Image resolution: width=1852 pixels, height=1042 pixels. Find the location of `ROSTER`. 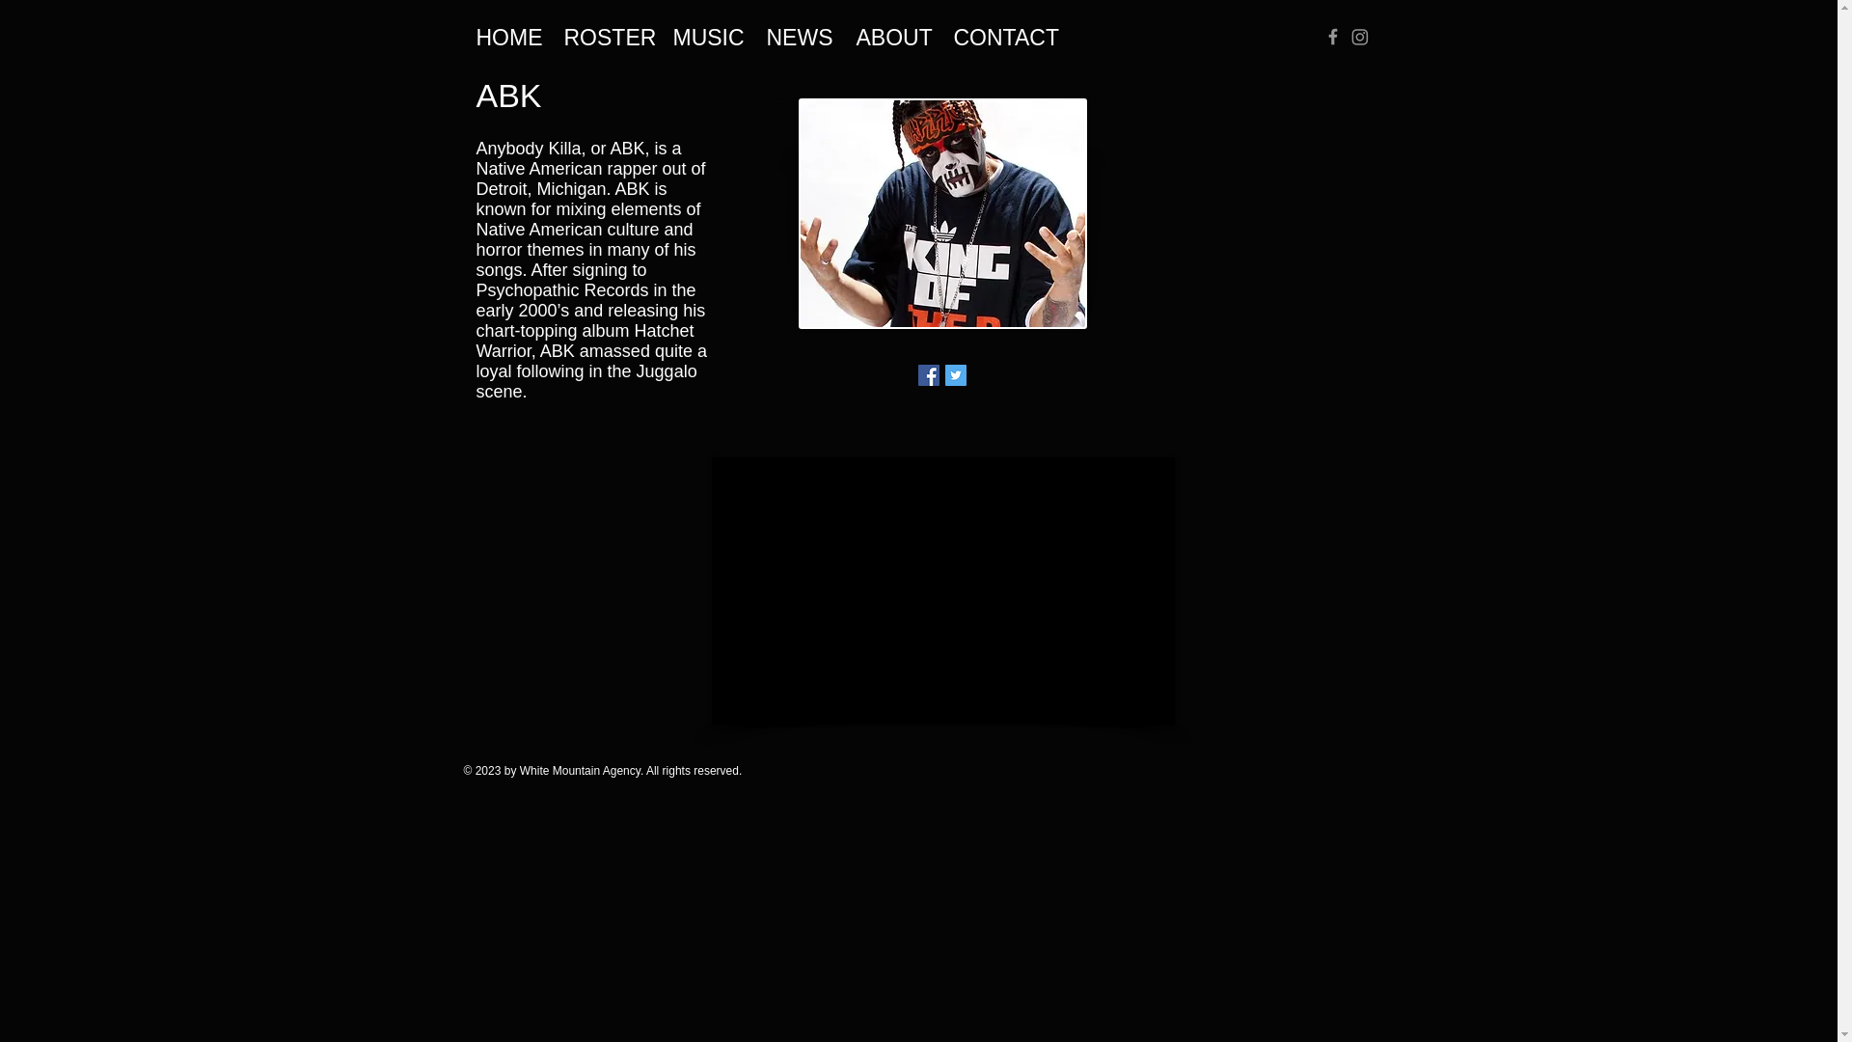

ROSTER is located at coordinates (602, 34).